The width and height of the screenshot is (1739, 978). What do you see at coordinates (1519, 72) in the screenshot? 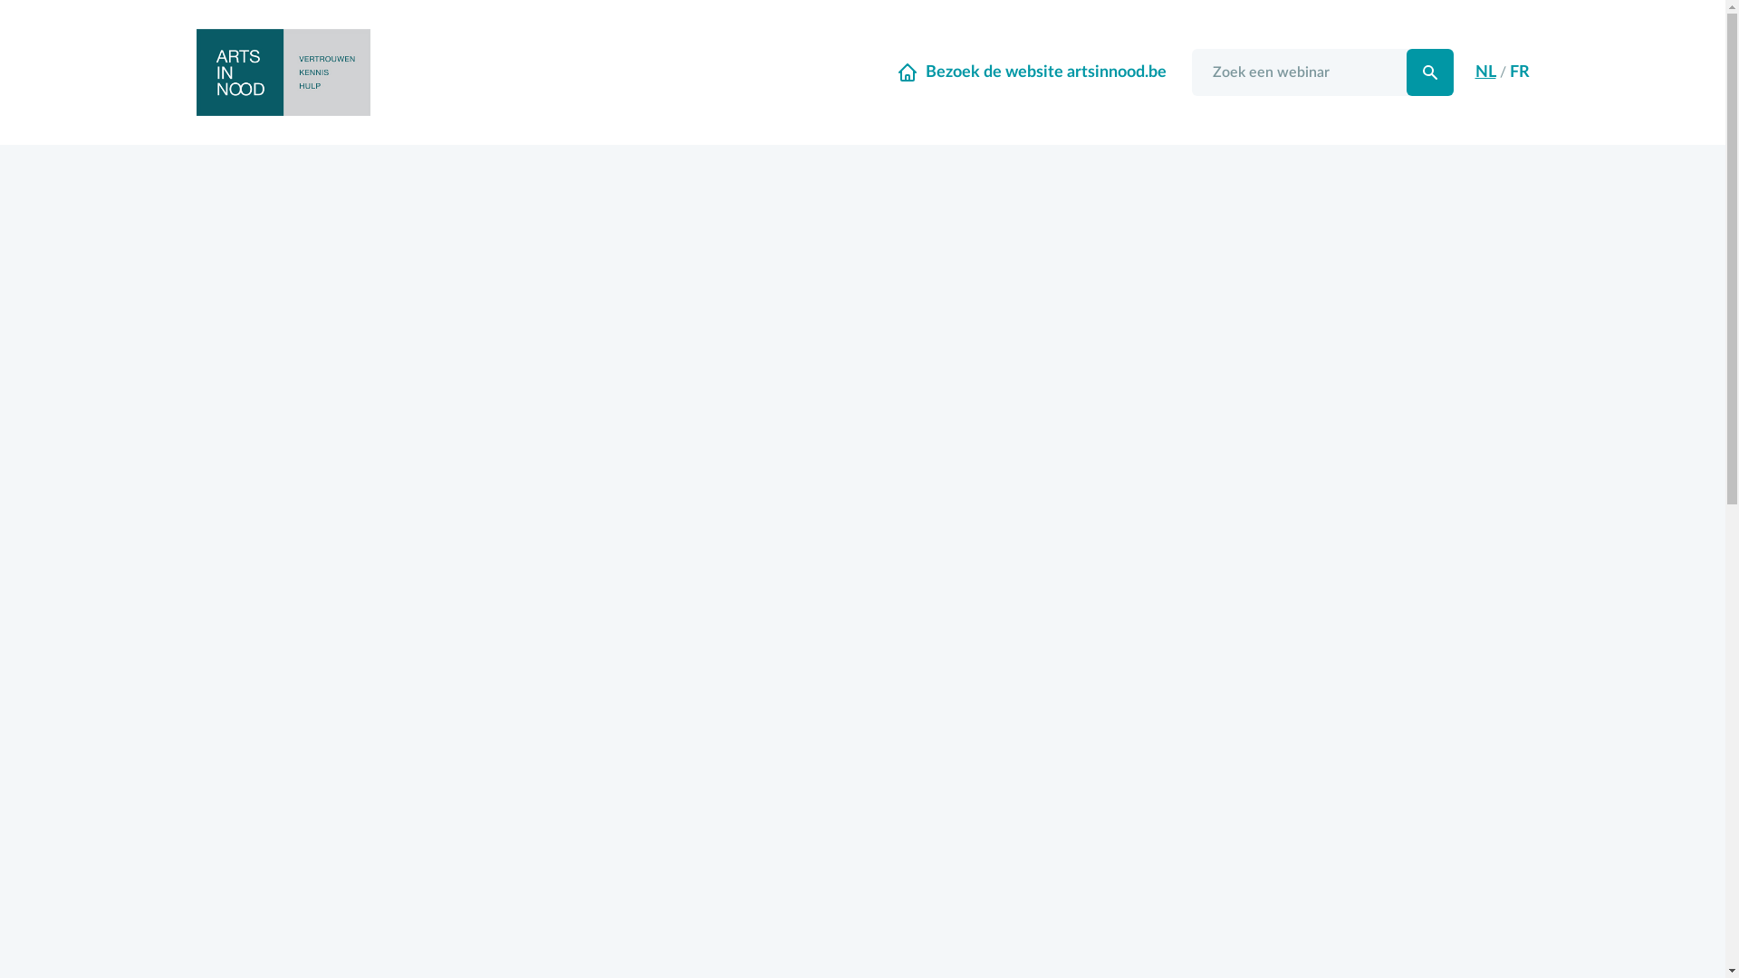
I see `FR` at bounding box center [1519, 72].